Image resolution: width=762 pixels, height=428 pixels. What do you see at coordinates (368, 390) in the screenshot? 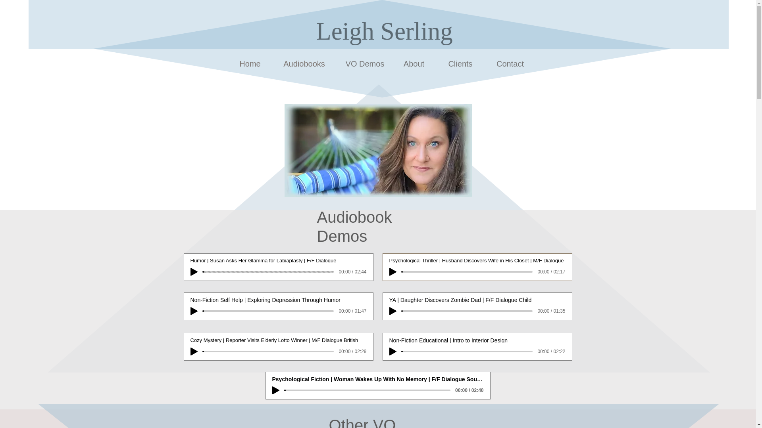
I see `0` at bounding box center [368, 390].